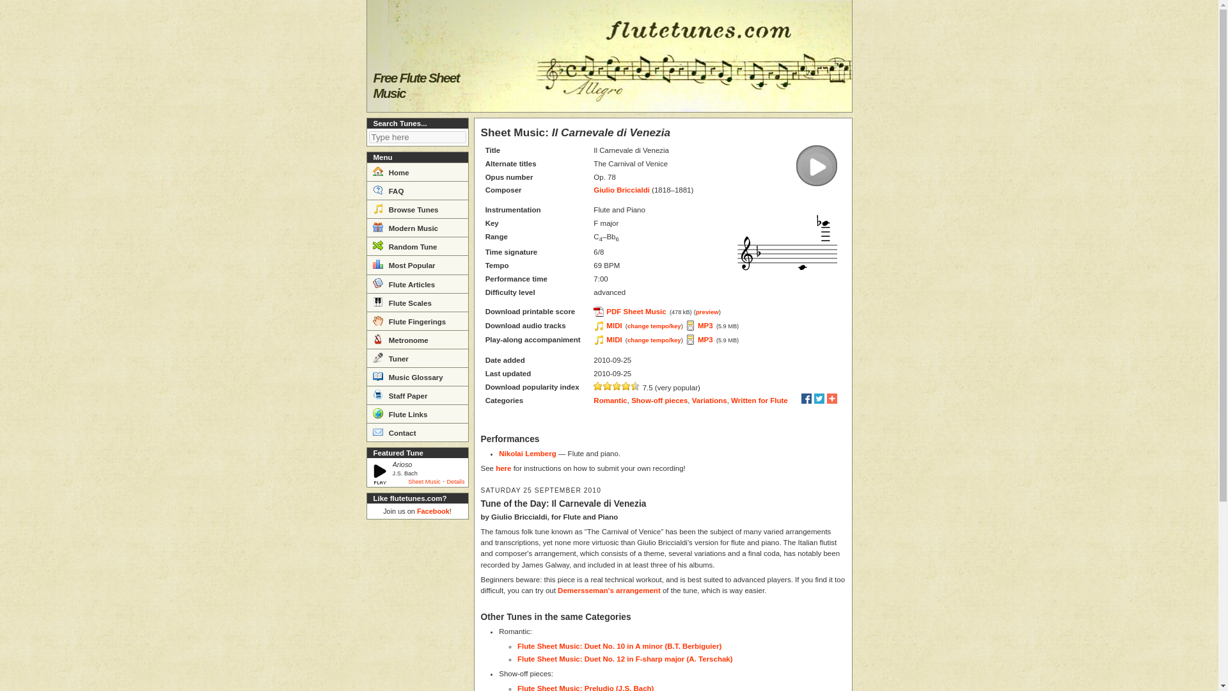  I want to click on Modern Music, so click(417, 228).